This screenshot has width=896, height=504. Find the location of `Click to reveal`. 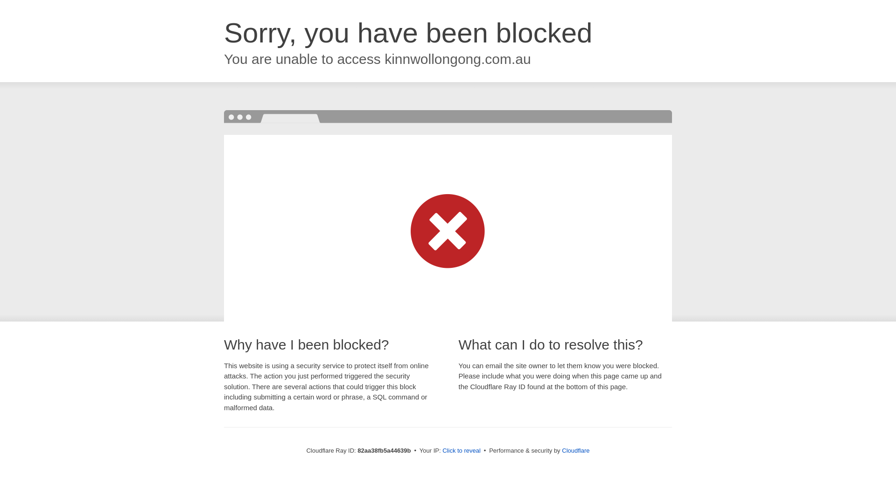

Click to reveal is located at coordinates (462, 451).